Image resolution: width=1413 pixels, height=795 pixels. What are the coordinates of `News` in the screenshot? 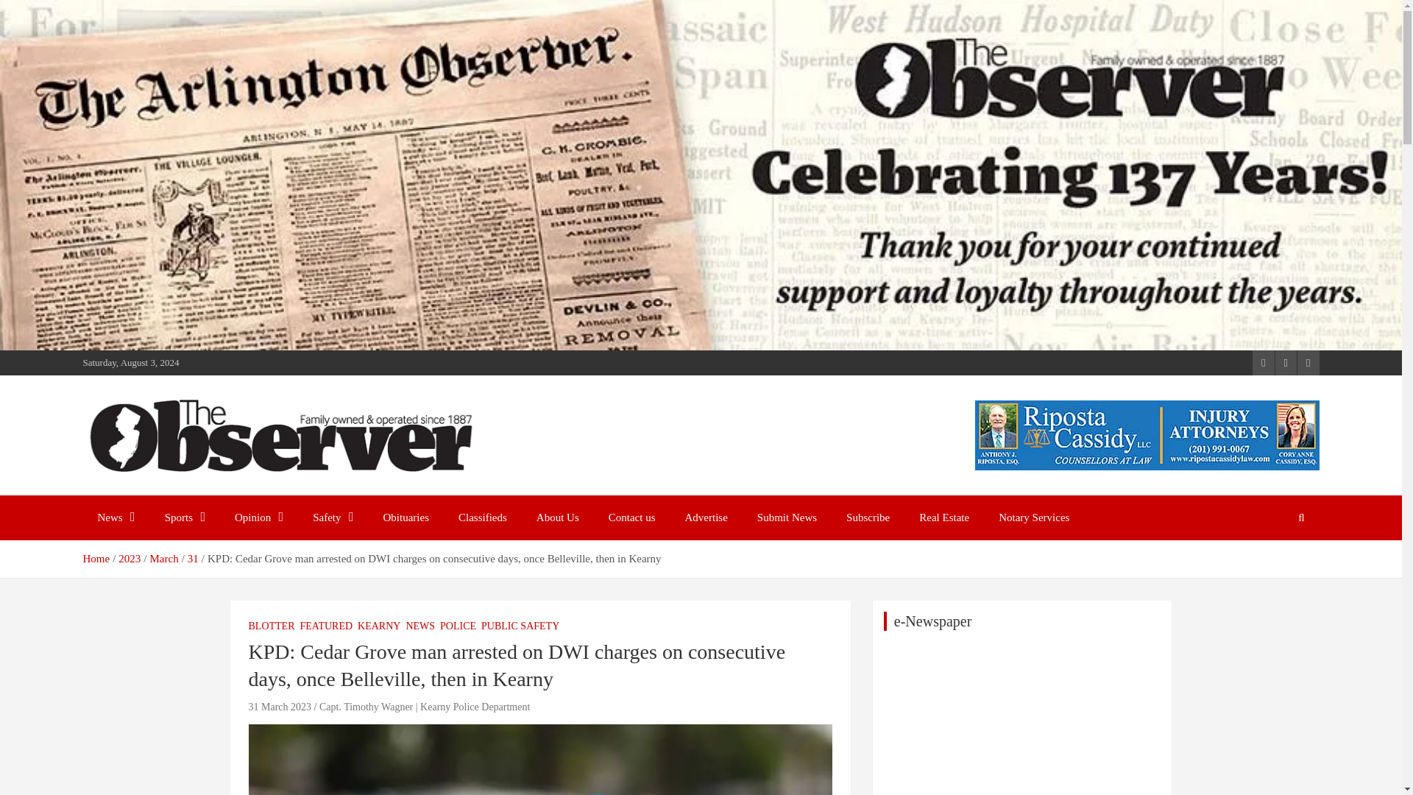 It's located at (116, 517).